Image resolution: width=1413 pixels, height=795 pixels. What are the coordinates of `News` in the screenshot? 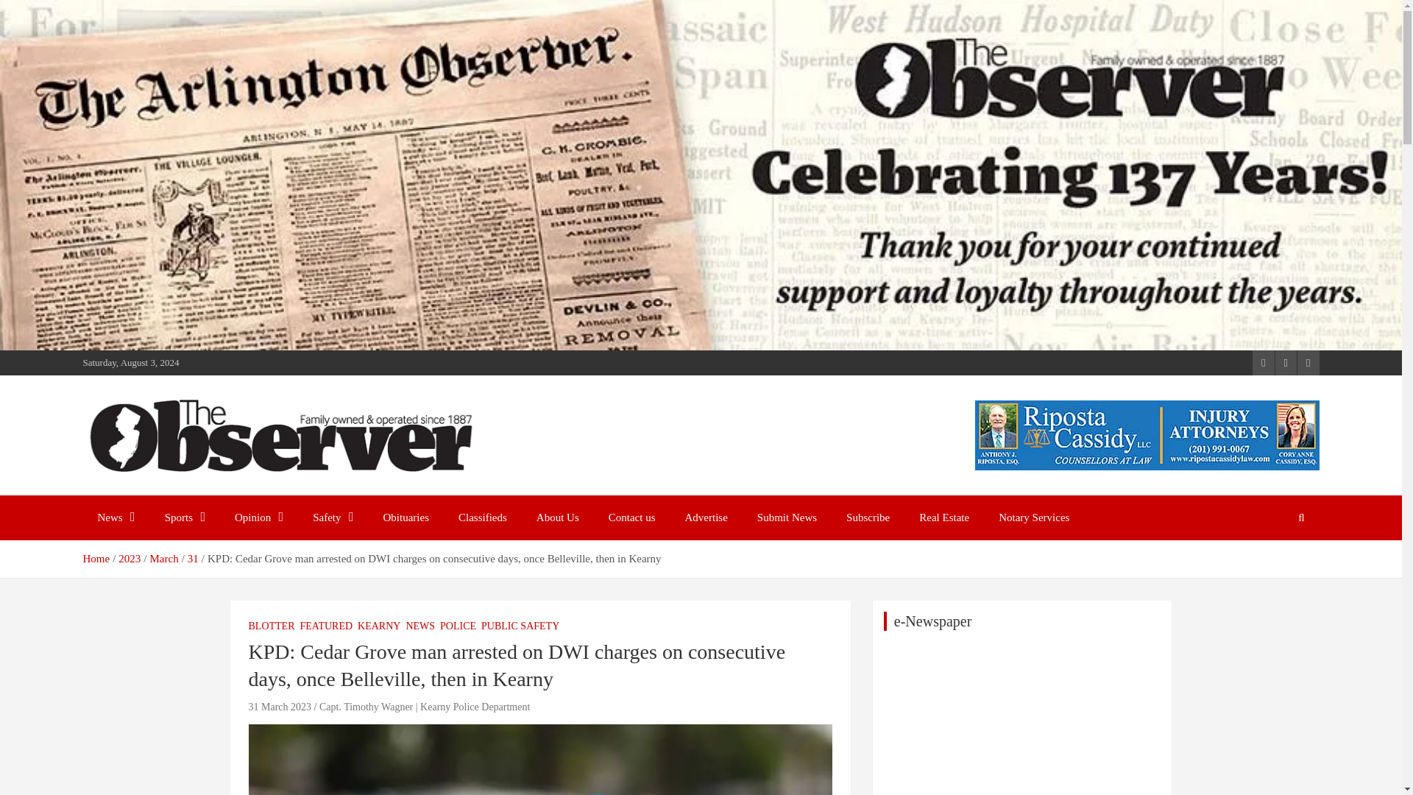 It's located at (116, 517).